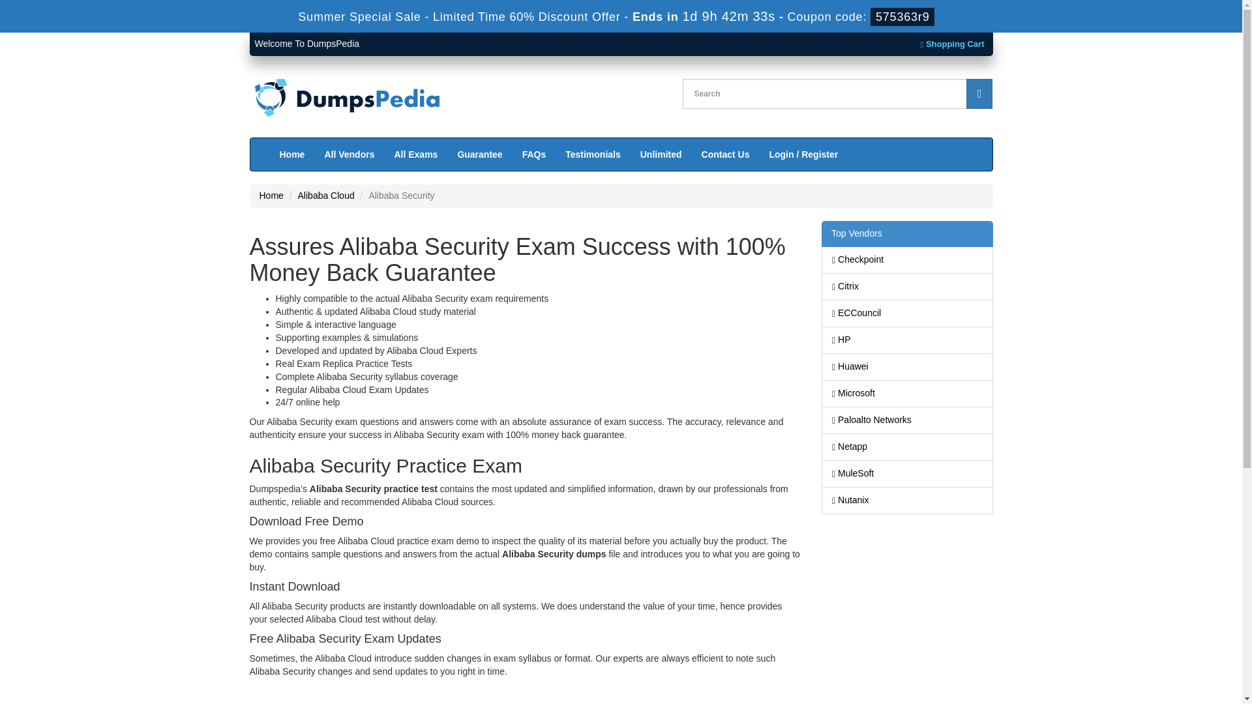  I want to click on ECCouncil, so click(908, 314).